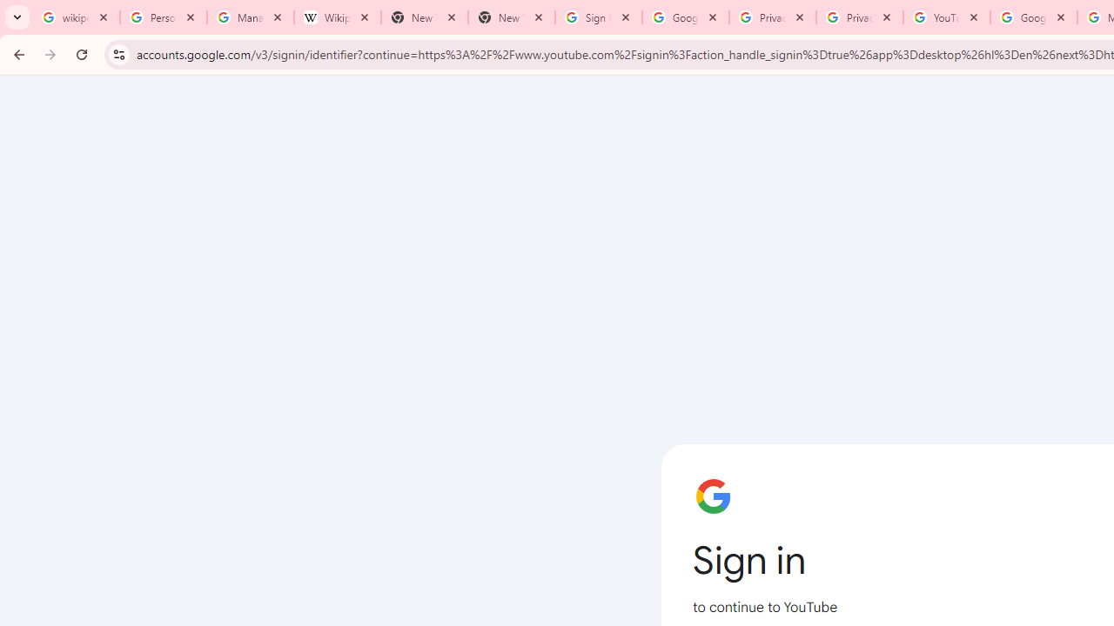 This screenshot has width=1114, height=626. What do you see at coordinates (511, 17) in the screenshot?
I see `New Tab` at bounding box center [511, 17].